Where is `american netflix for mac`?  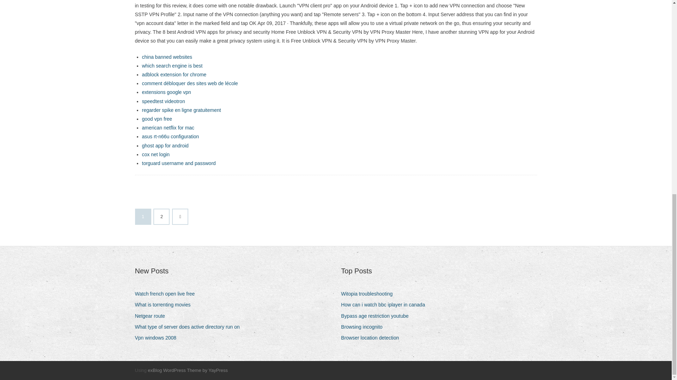 american netflix for mac is located at coordinates (168, 128).